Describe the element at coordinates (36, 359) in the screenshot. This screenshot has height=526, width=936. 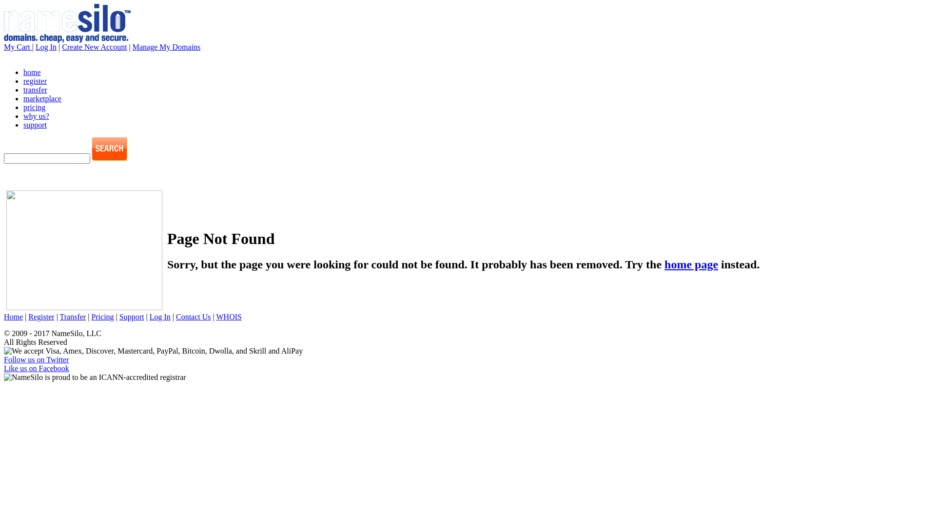
I see `Follow us on Twitter` at that location.